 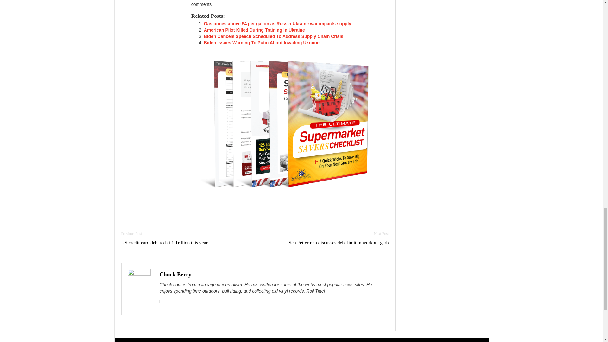 I want to click on Biden Issues Warning To Putin About Invading Ukraine, so click(x=262, y=42).